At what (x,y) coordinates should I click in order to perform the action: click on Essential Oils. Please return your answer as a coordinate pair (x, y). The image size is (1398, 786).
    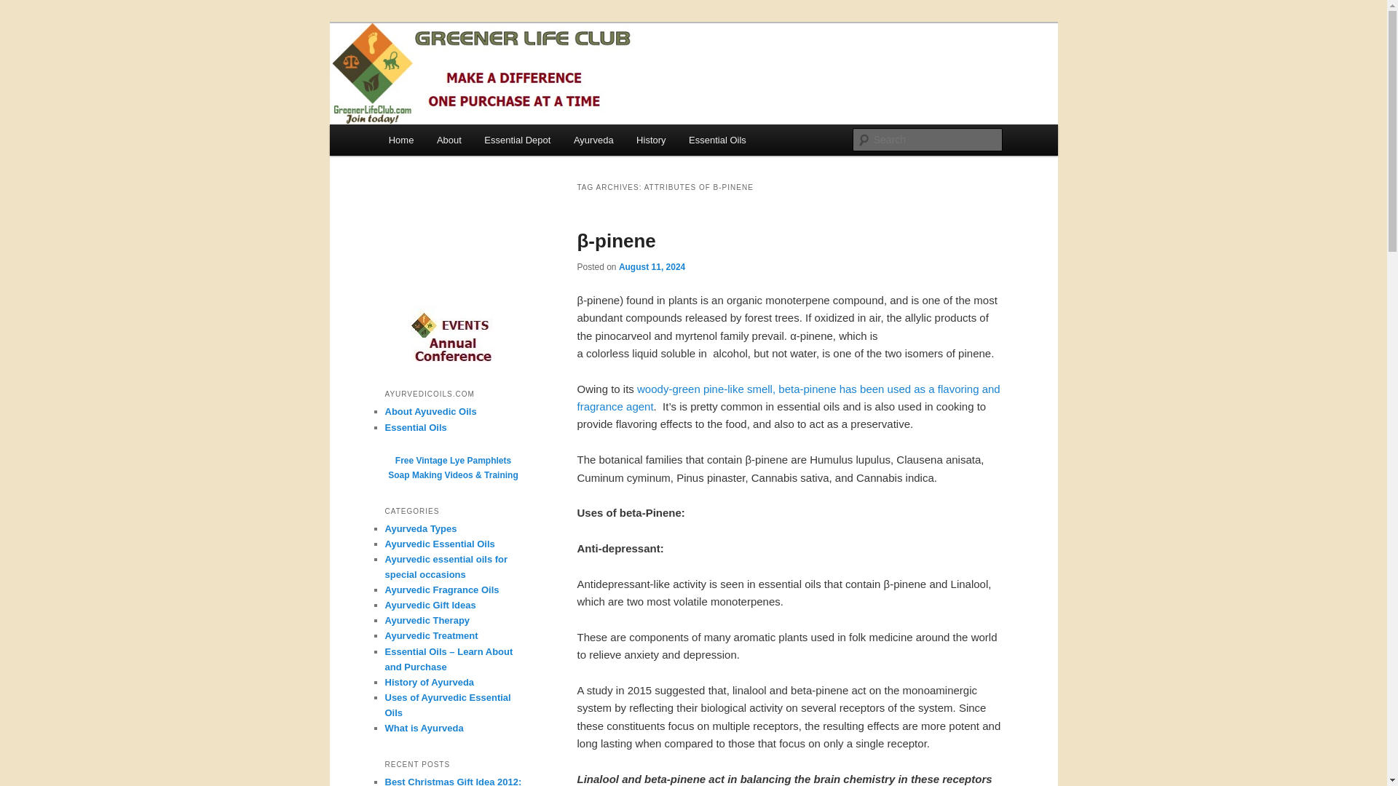
    Looking at the image, I should click on (415, 427).